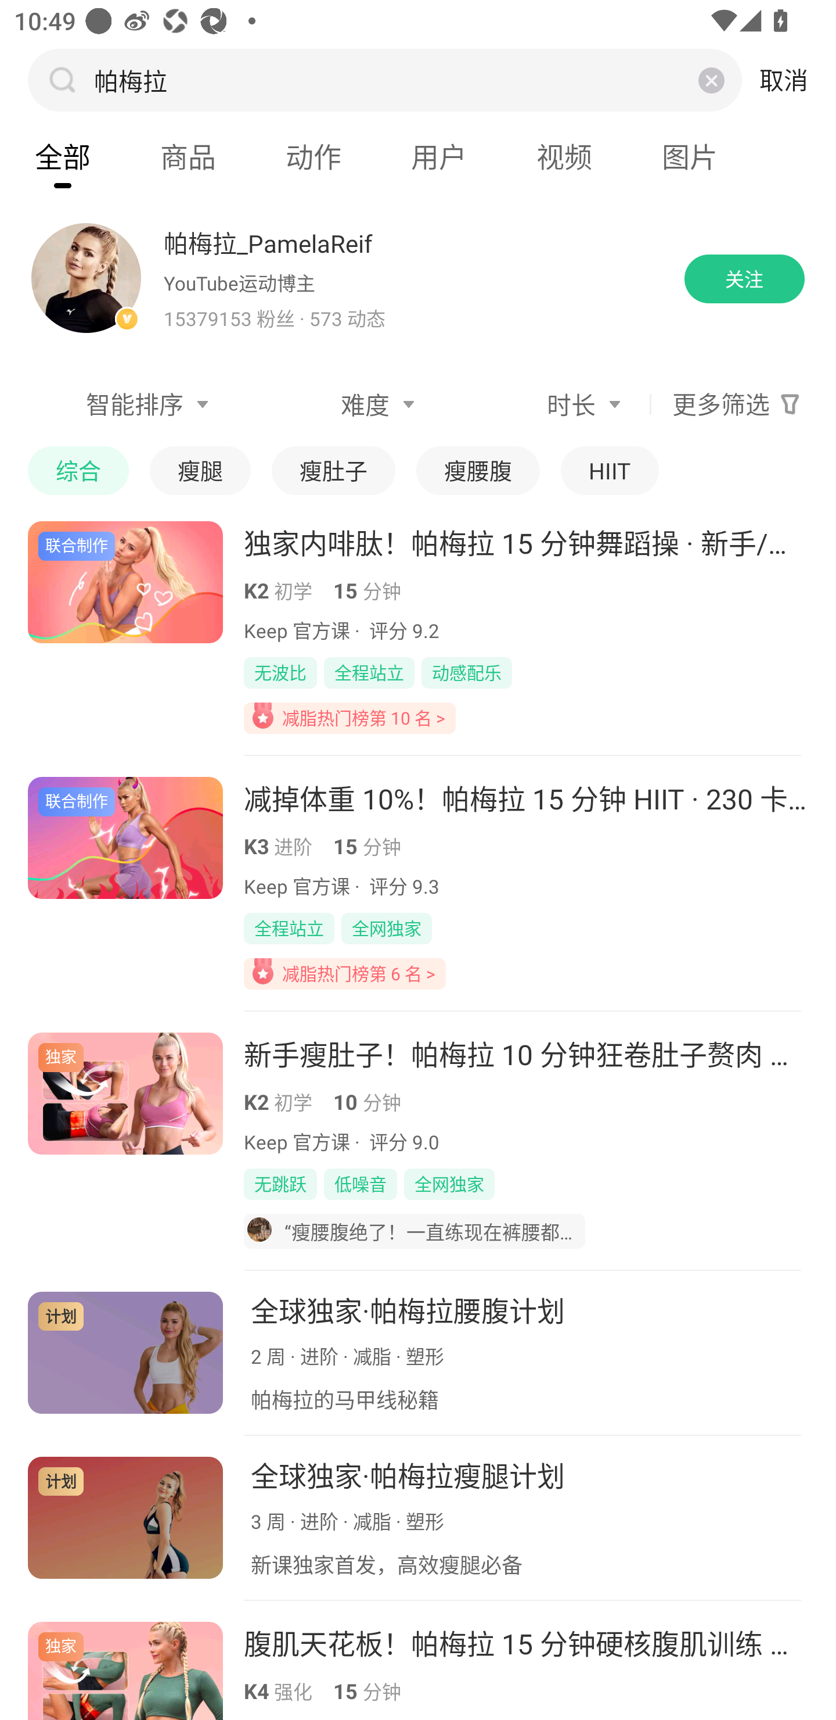 This screenshot has height=1720, width=836. What do you see at coordinates (349, 718) in the screenshot?
I see `减脂热门榜第 10 名 >` at bounding box center [349, 718].